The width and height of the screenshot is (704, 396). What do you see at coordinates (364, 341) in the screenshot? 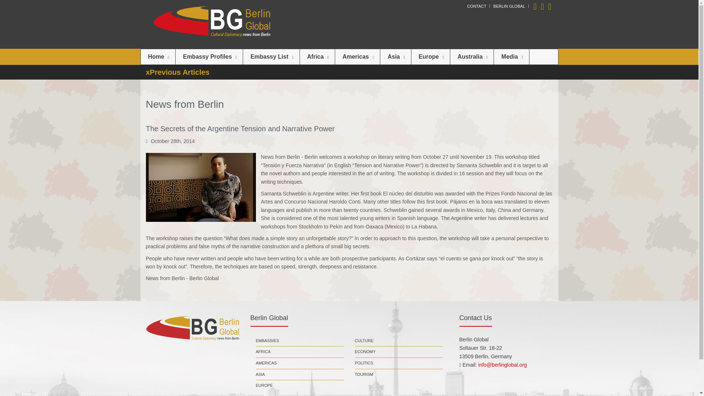
I see `CULTURE` at bounding box center [364, 341].